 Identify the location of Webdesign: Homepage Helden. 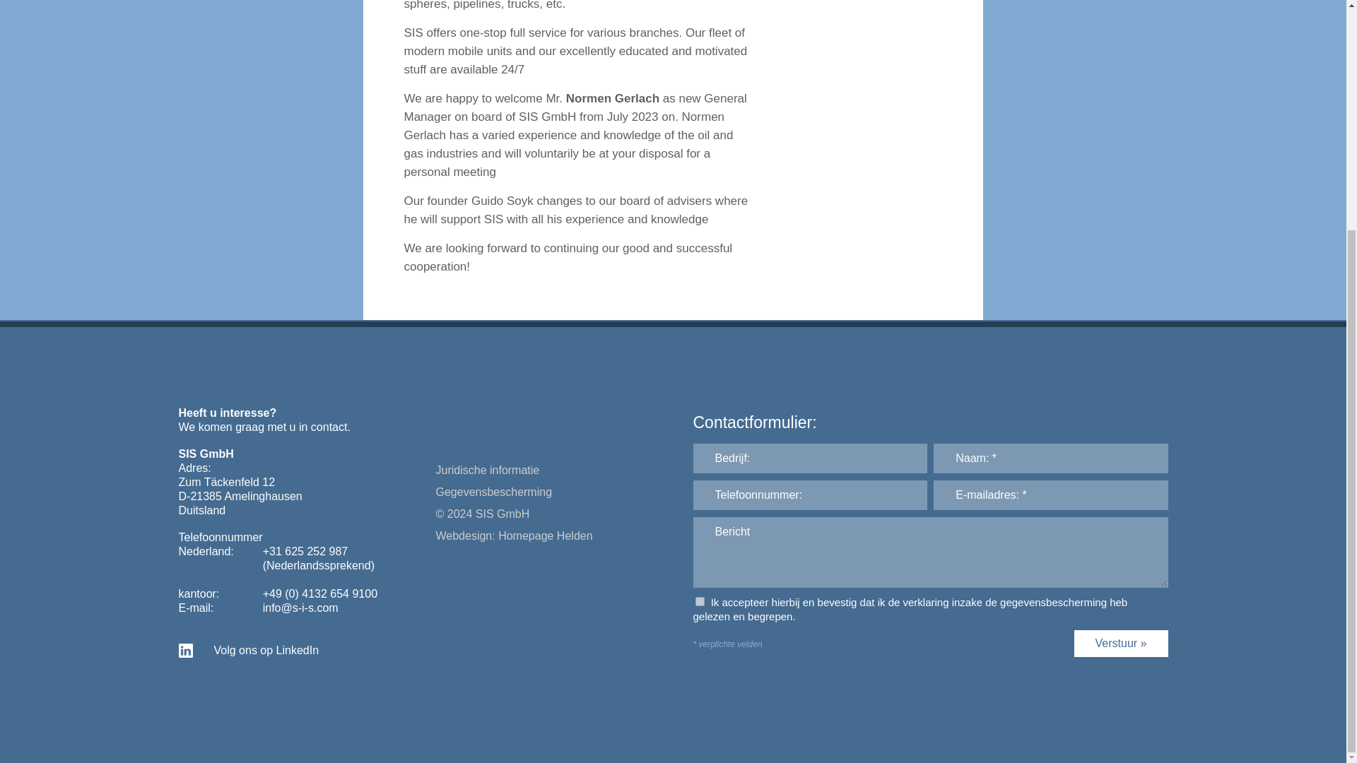
(513, 562).